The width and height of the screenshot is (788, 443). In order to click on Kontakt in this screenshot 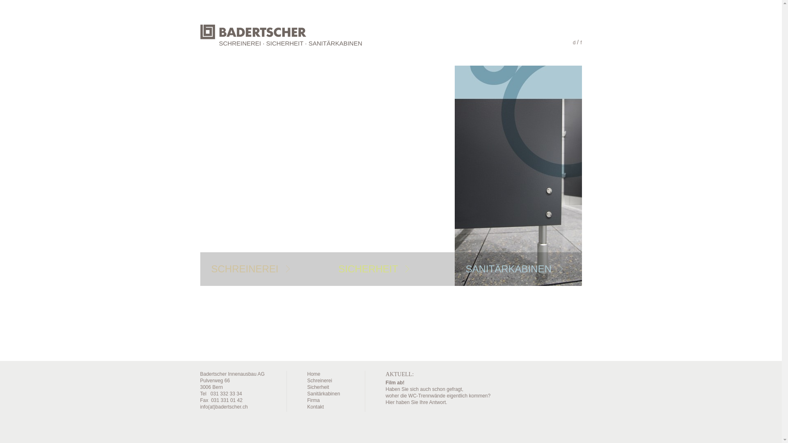, I will do `click(315, 407)`.